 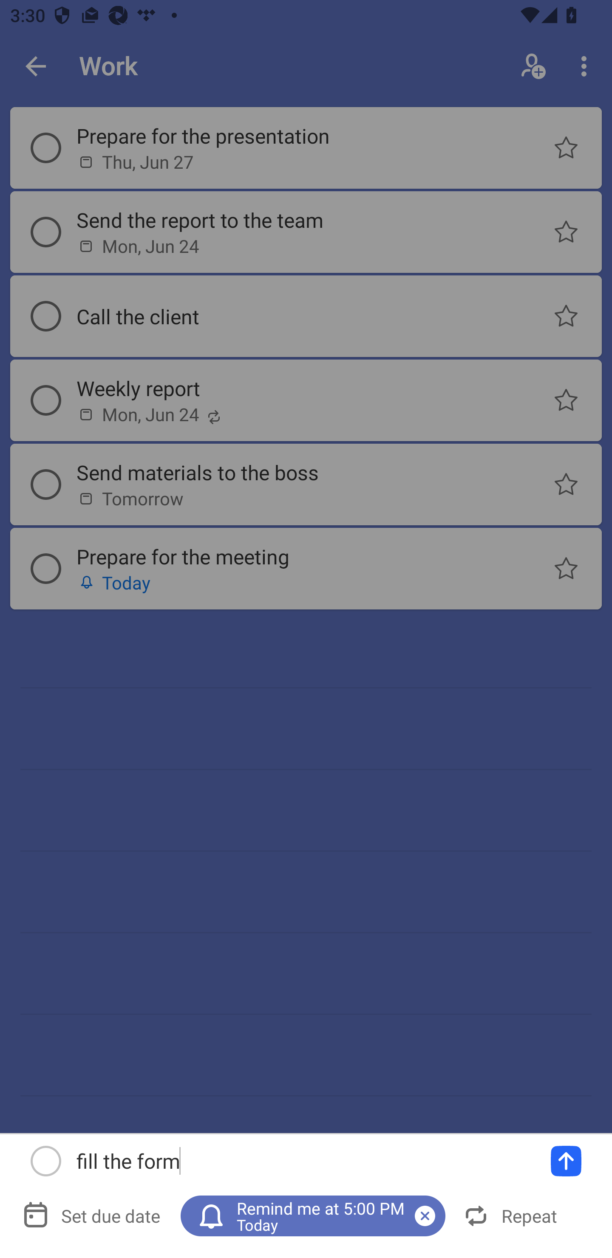 I want to click on Add a task, so click(x=566, y=1161).